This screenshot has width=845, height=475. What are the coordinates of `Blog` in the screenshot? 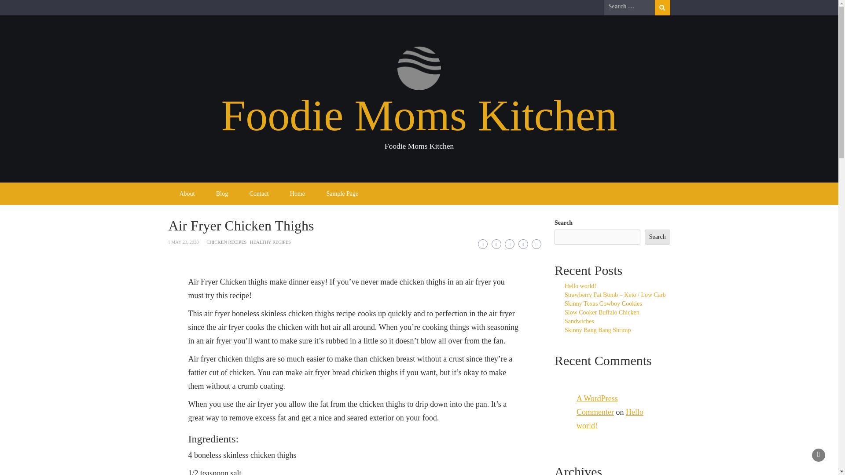 It's located at (222, 194).